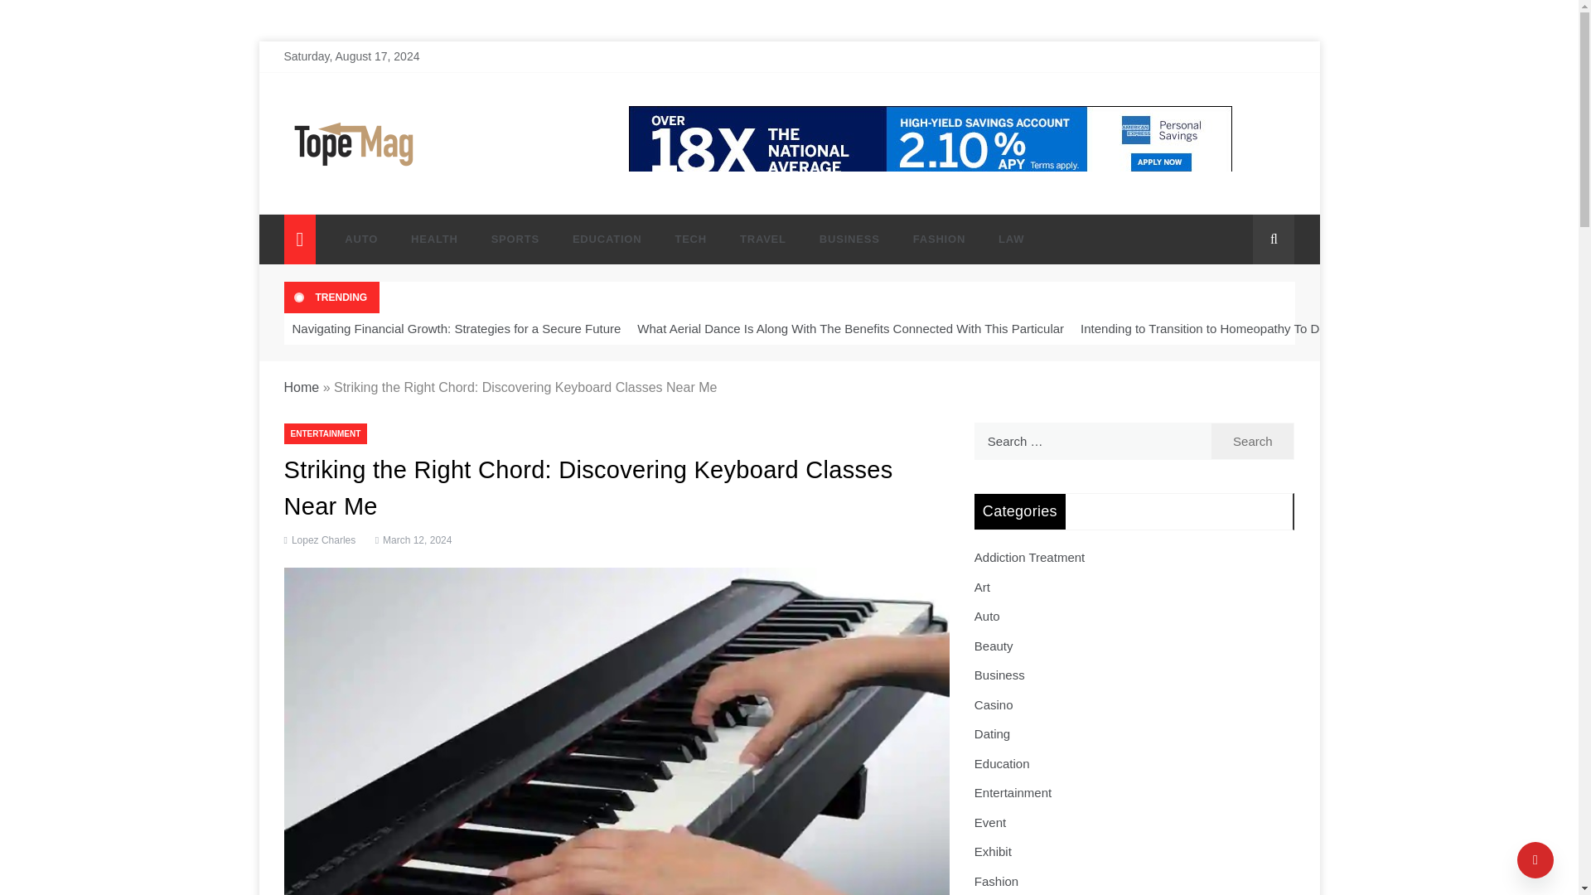 This screenshot has width=1591, height=895. I want to click on Lopez Charles, so click(323, 539).